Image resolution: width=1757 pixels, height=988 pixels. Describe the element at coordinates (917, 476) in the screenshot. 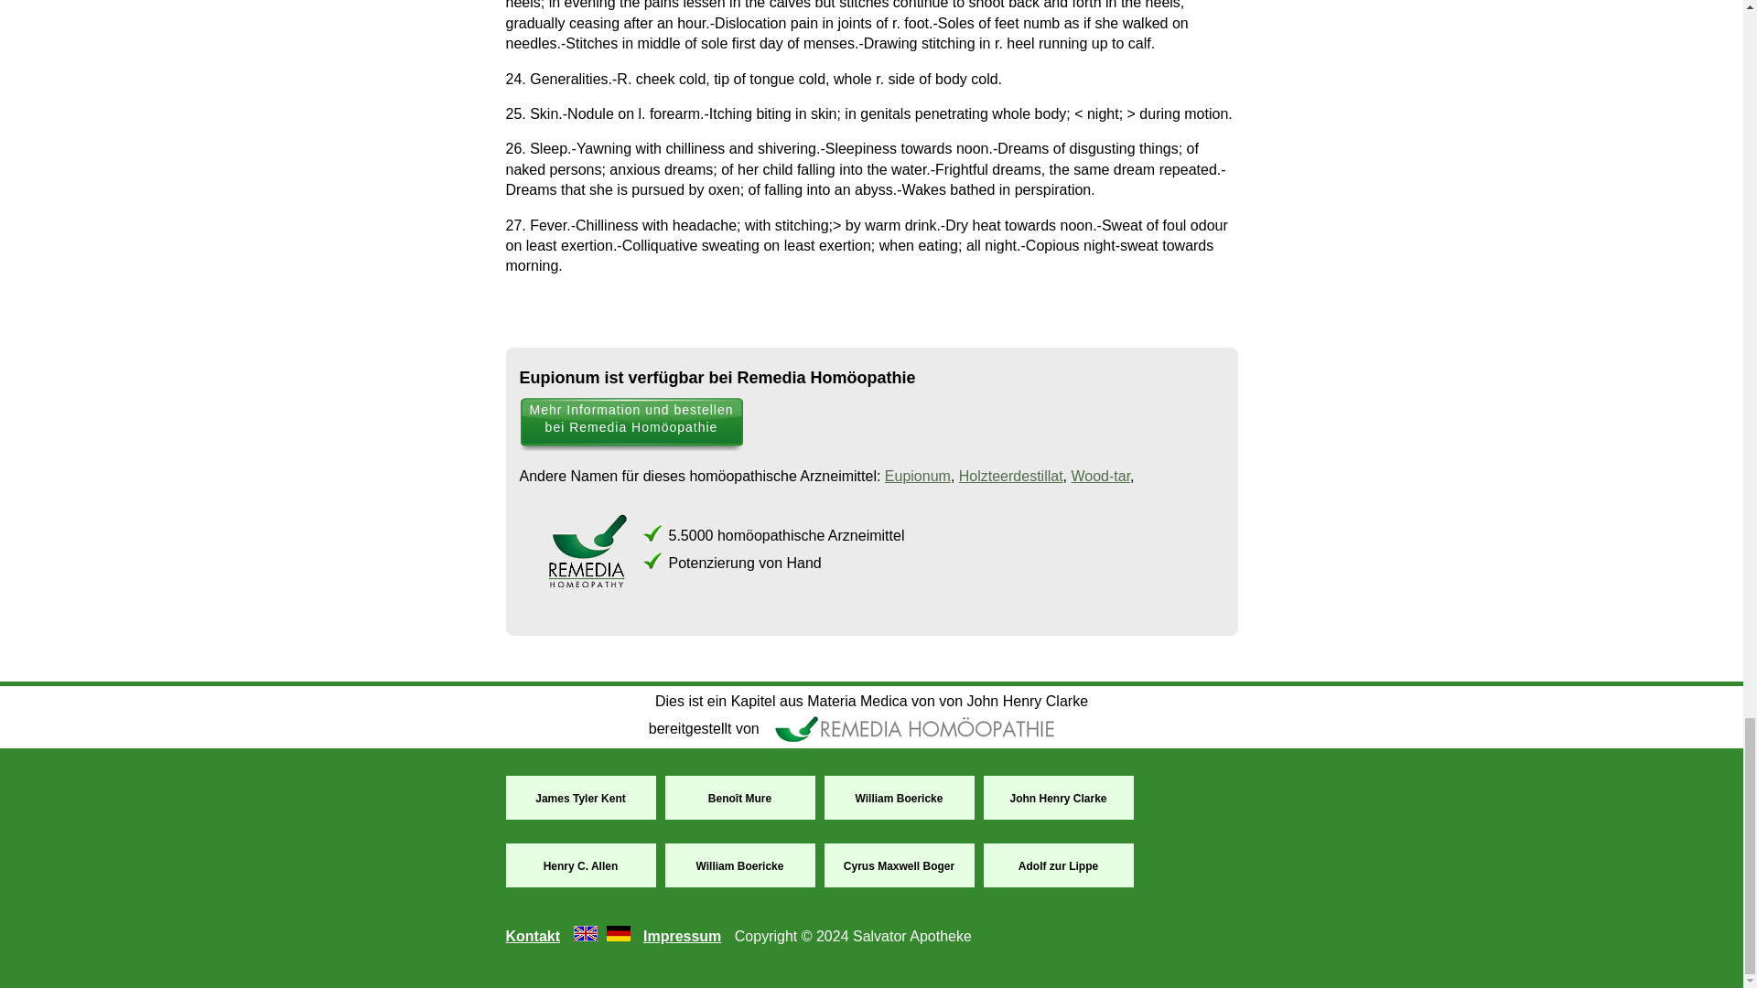

I see `Eupionum` at that location.